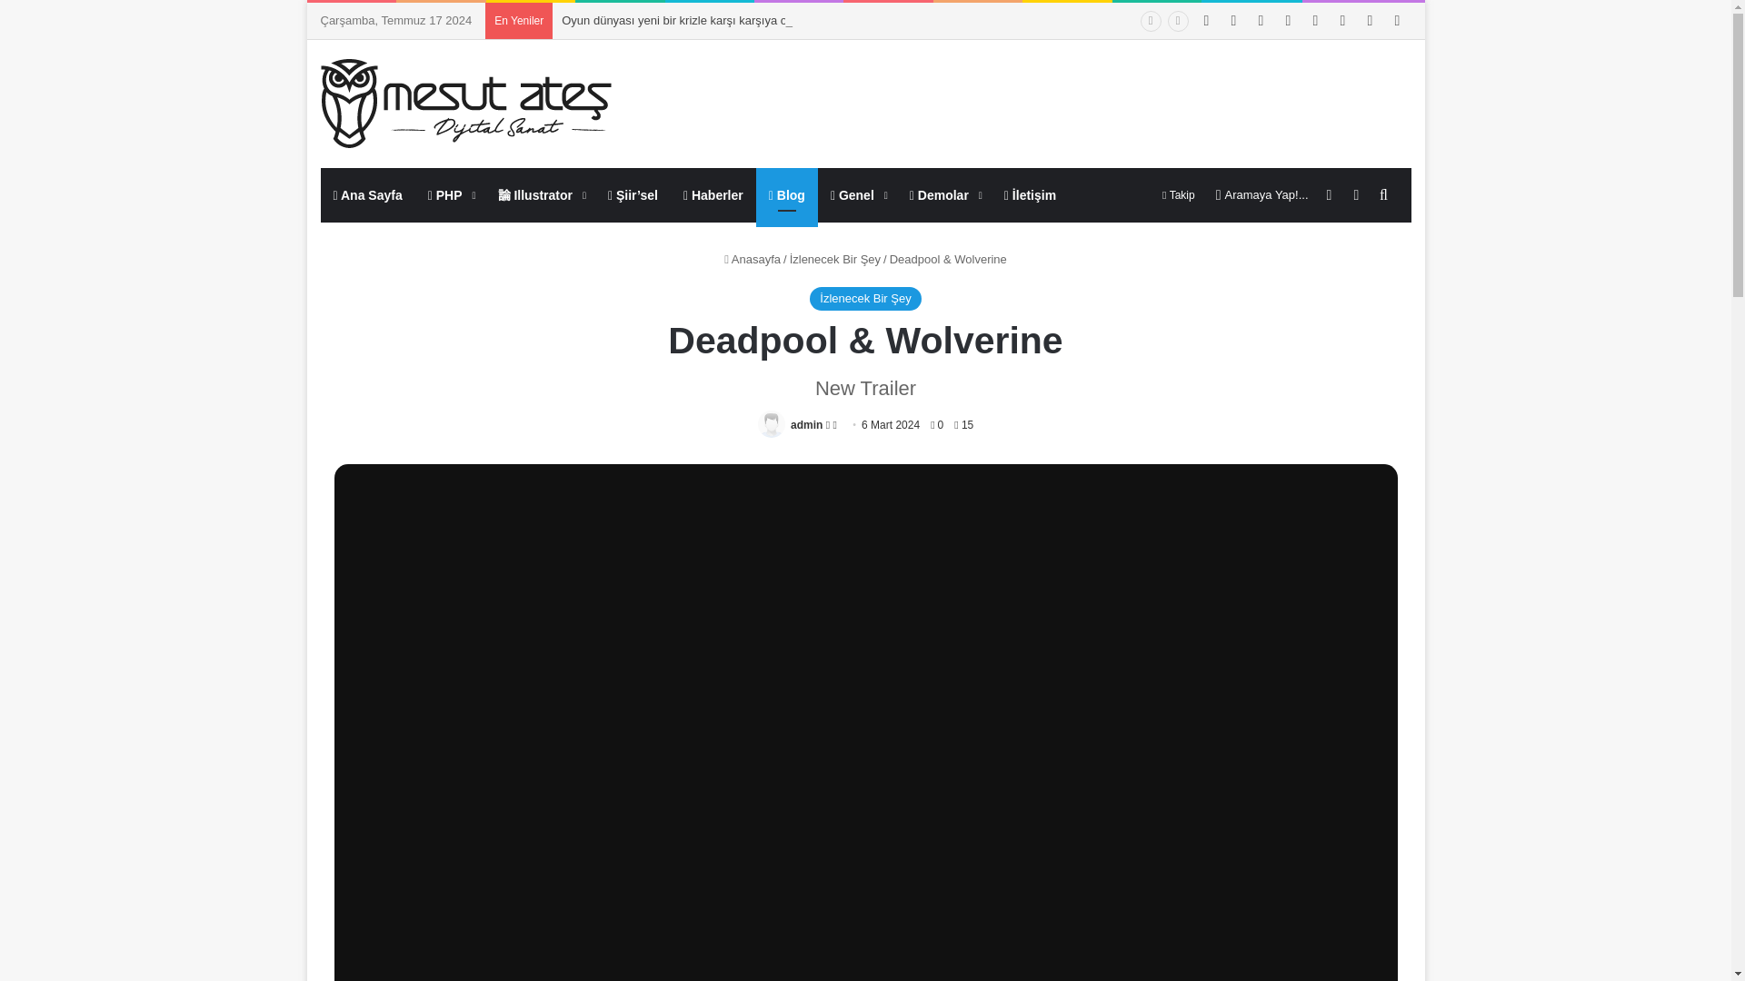 The image size is (1745, 981). I want to click on Ana Sayfa, so click(367, 194).